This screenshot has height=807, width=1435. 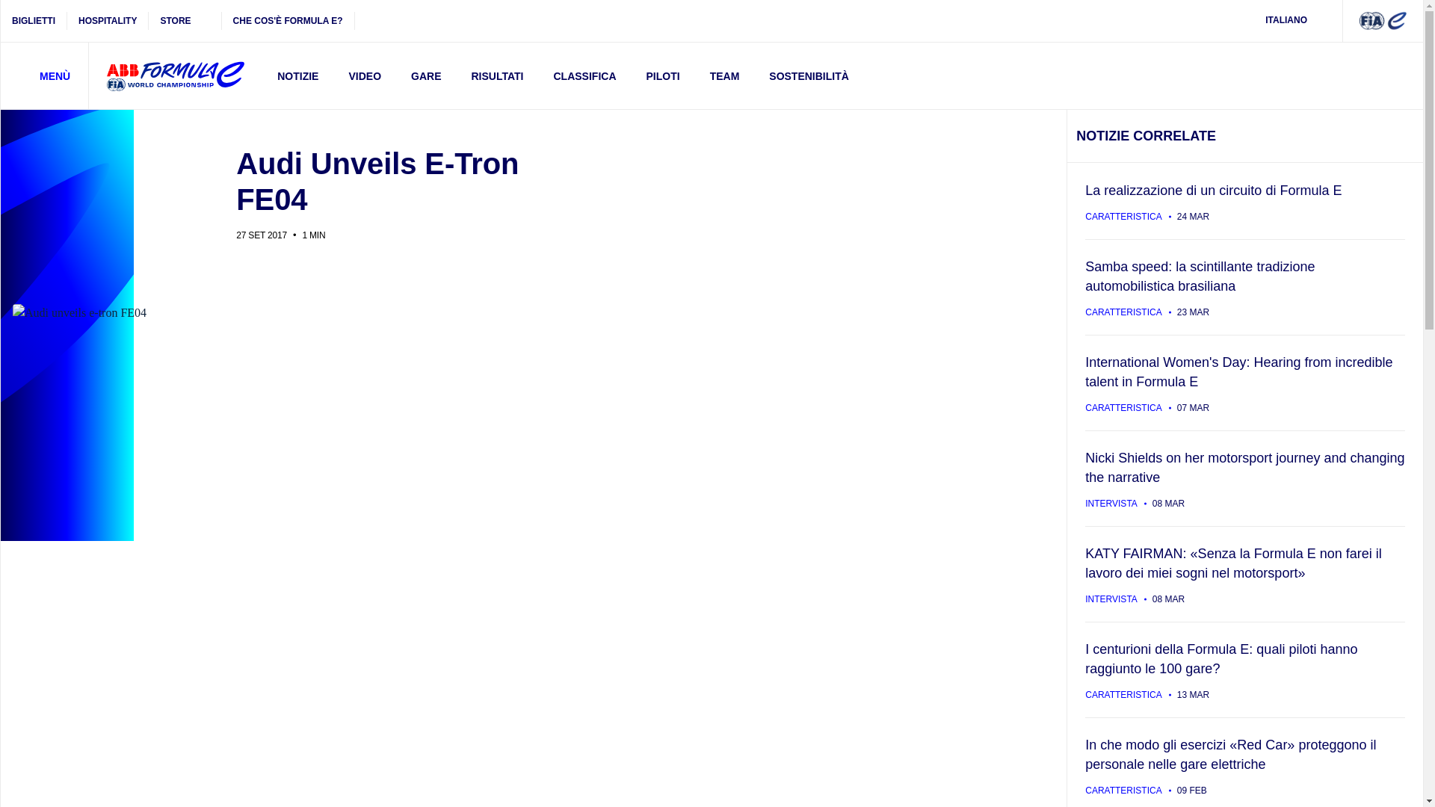 I want to click on BIGLIETTI, so click(x=34, y=21).